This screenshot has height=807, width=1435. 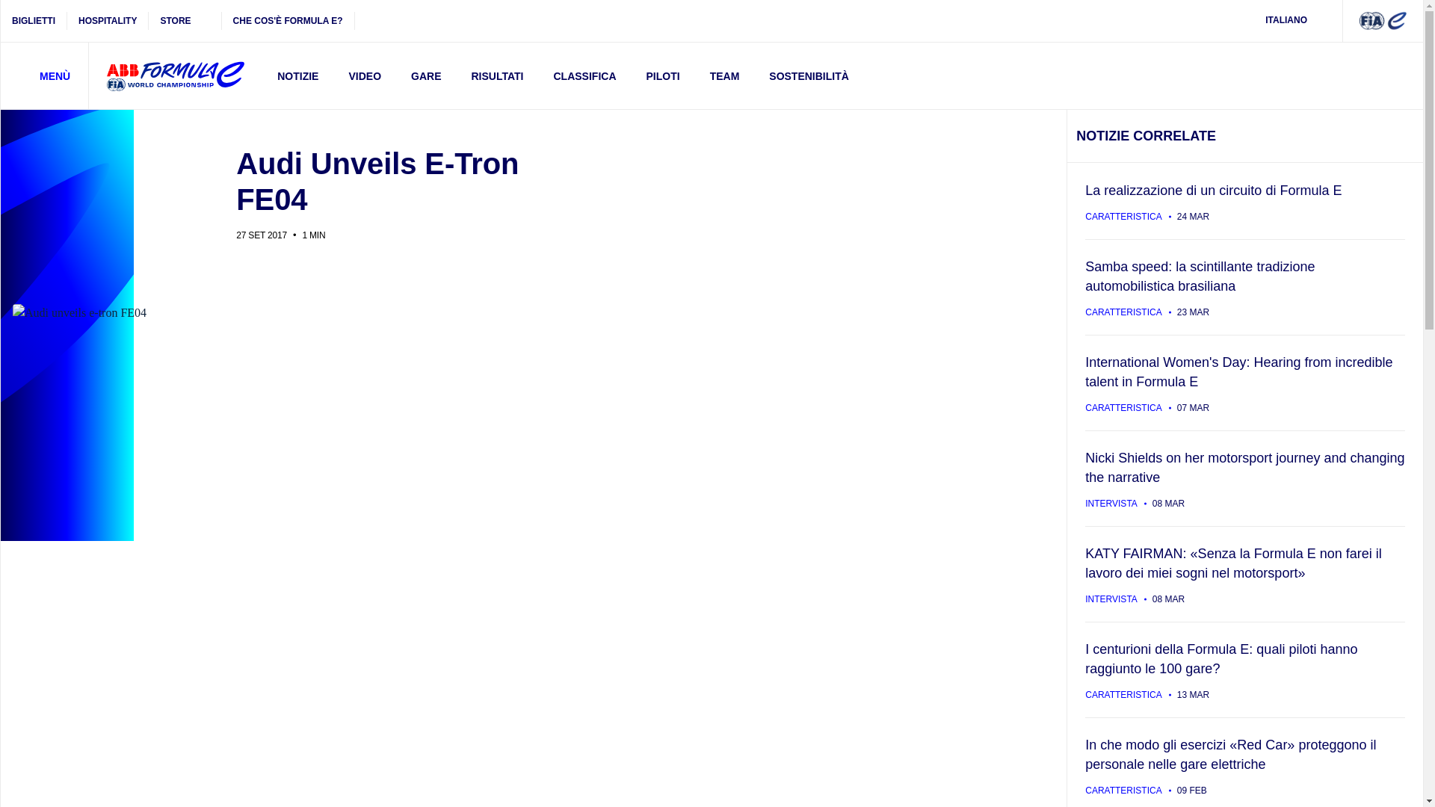 I want to click on BIGLIETTI, so click(x=34, y=21).